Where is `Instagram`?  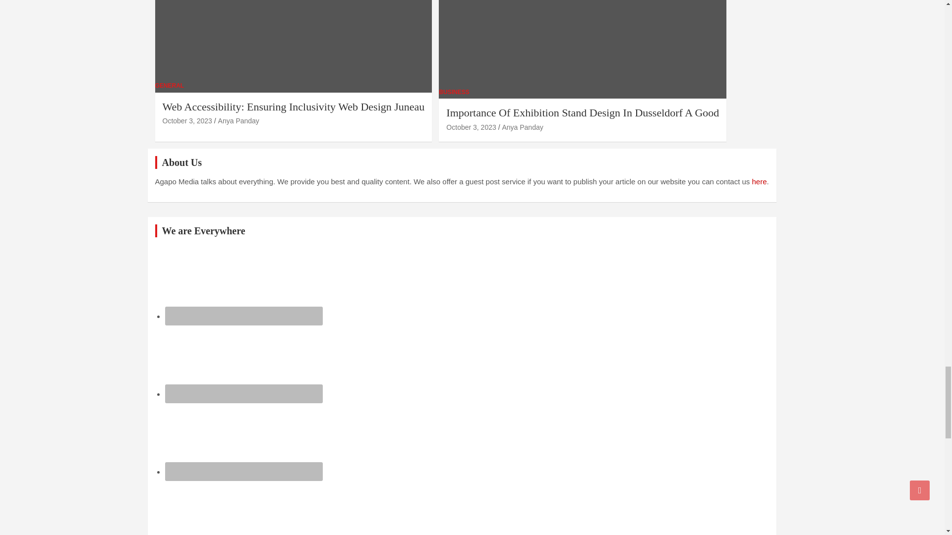 Instagram is located at coordinates (243, 360).